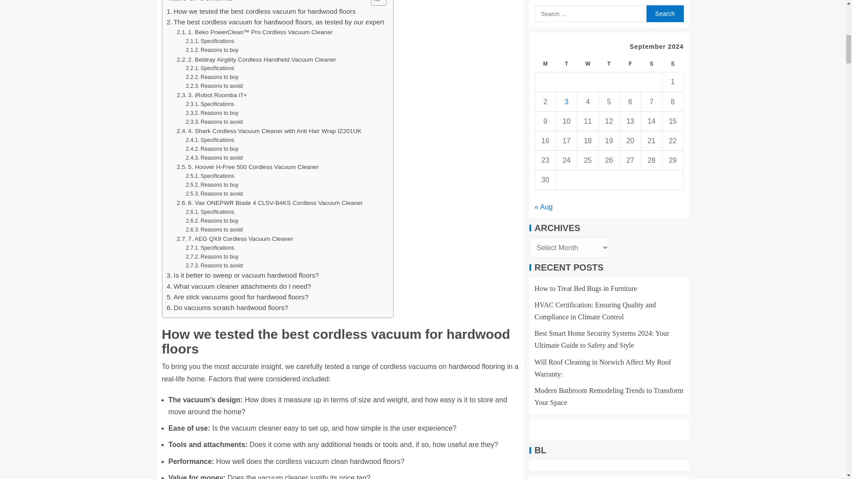 This screenshot has height=479, width=852. I want to click on 2. Beldray Airgility Cordless Handheld Vacuum Cleaner, so click(256, 59).